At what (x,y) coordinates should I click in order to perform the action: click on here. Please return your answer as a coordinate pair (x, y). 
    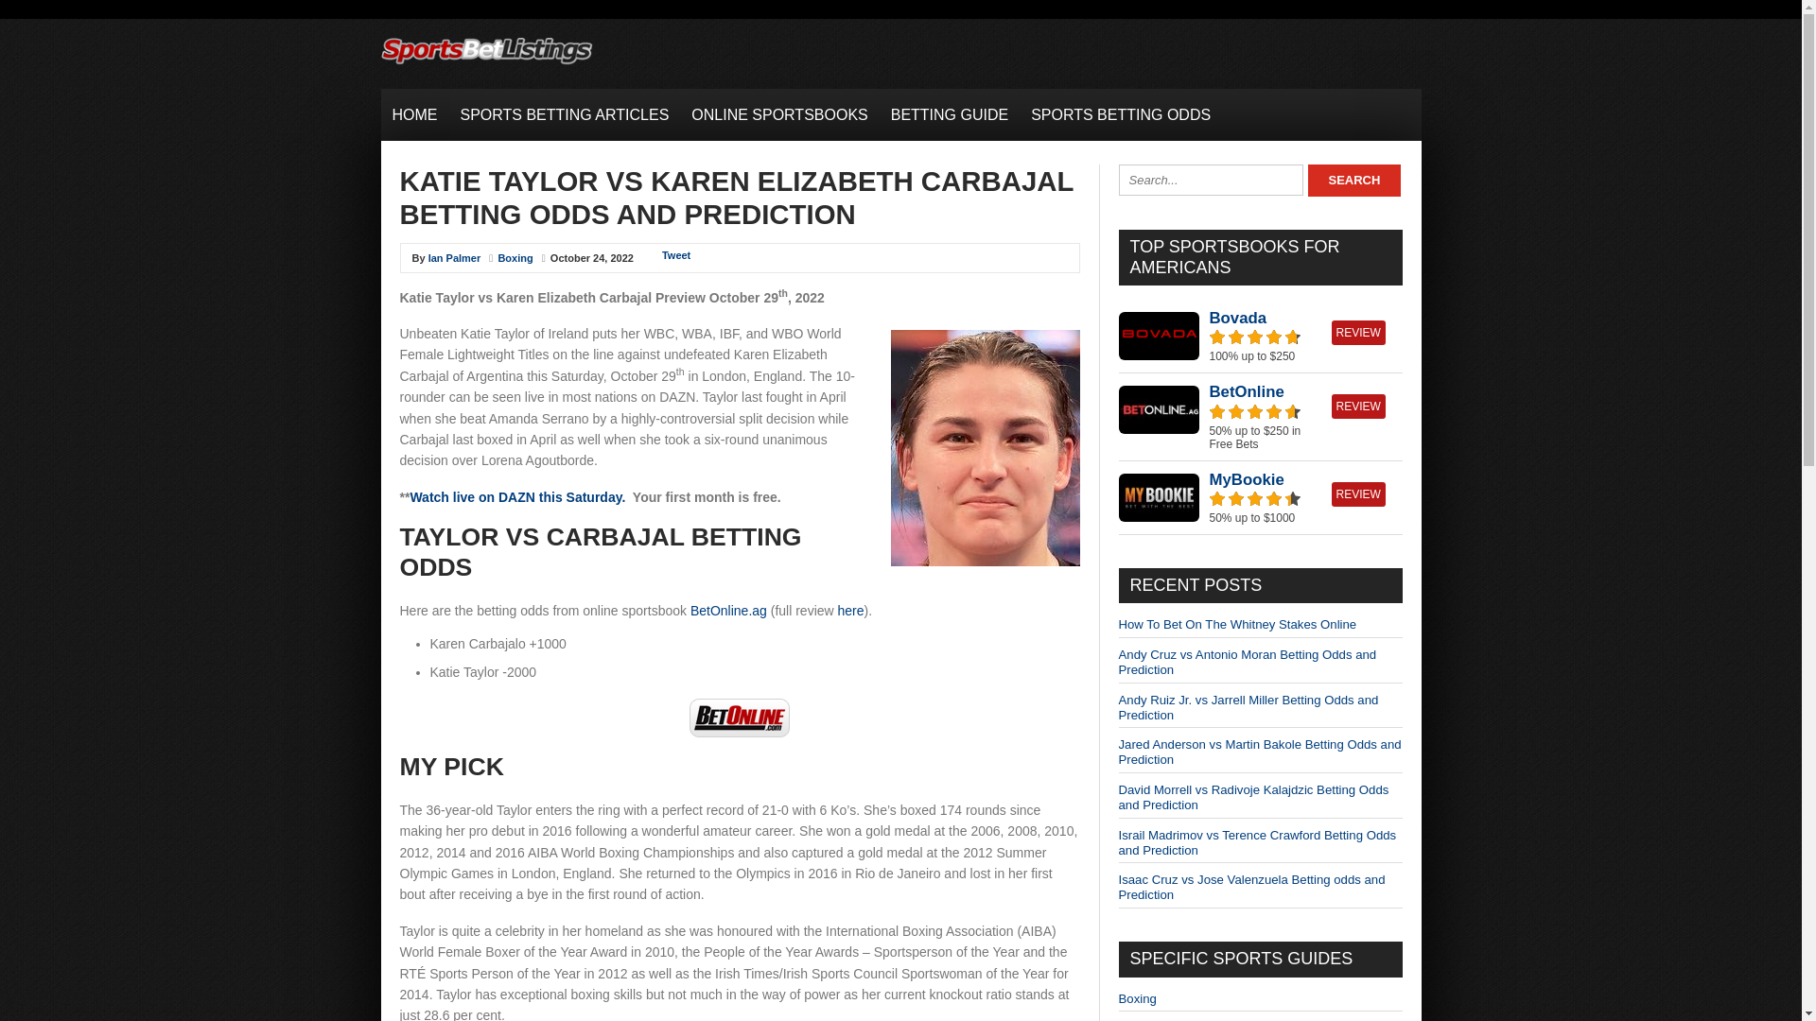
    Looking at the image, I should click on (850, 611).